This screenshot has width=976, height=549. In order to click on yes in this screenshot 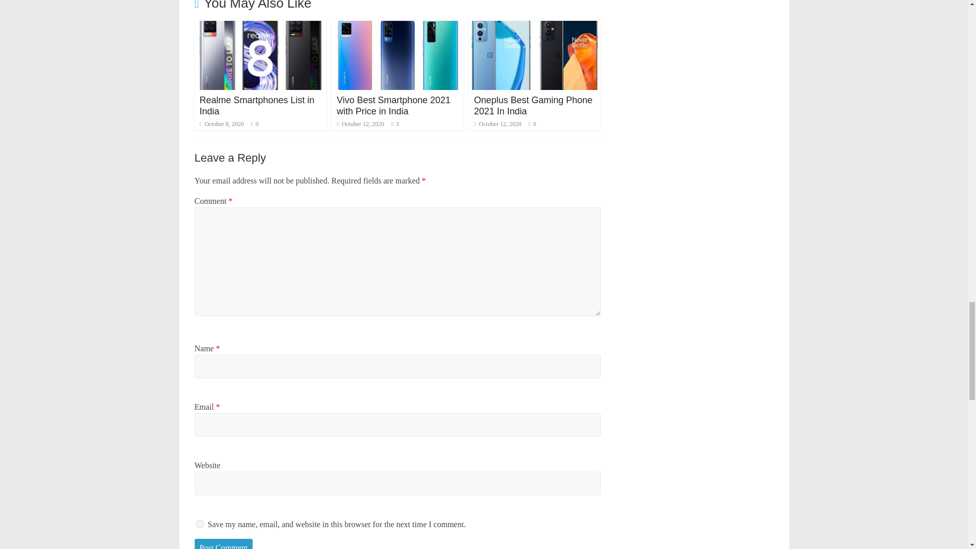, I will do `click(199, 524)`.